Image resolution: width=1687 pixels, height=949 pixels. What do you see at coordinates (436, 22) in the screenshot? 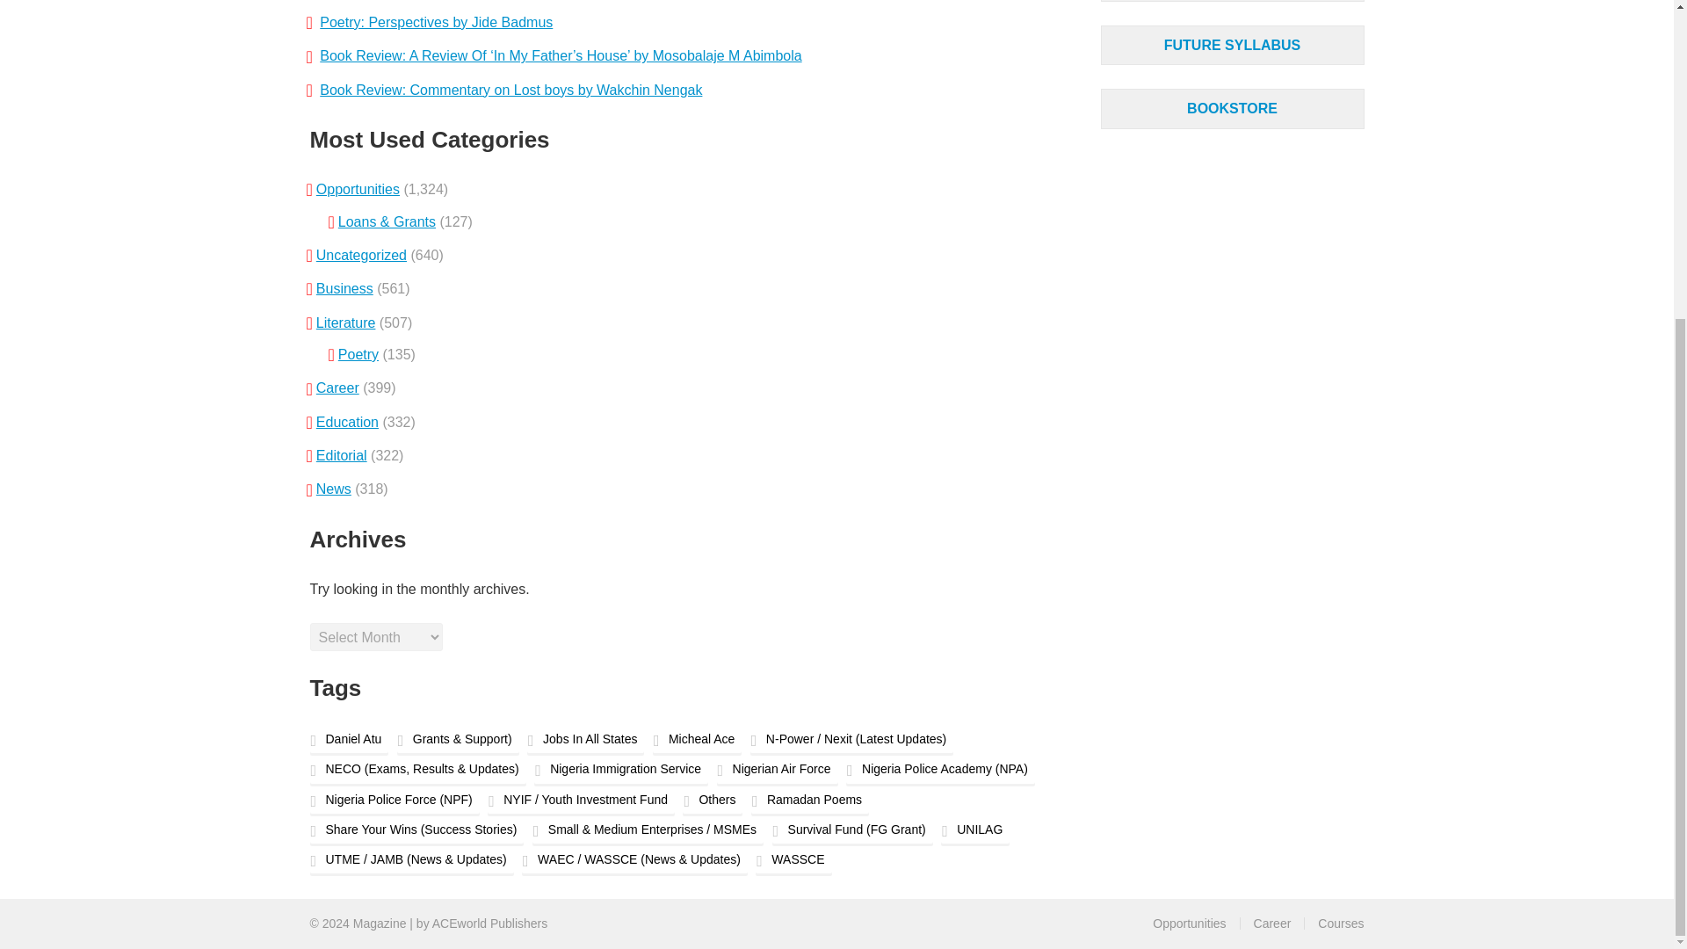
I see `Poetry: Perspectives by Jide Badmus` at bounding box center [436, 22].